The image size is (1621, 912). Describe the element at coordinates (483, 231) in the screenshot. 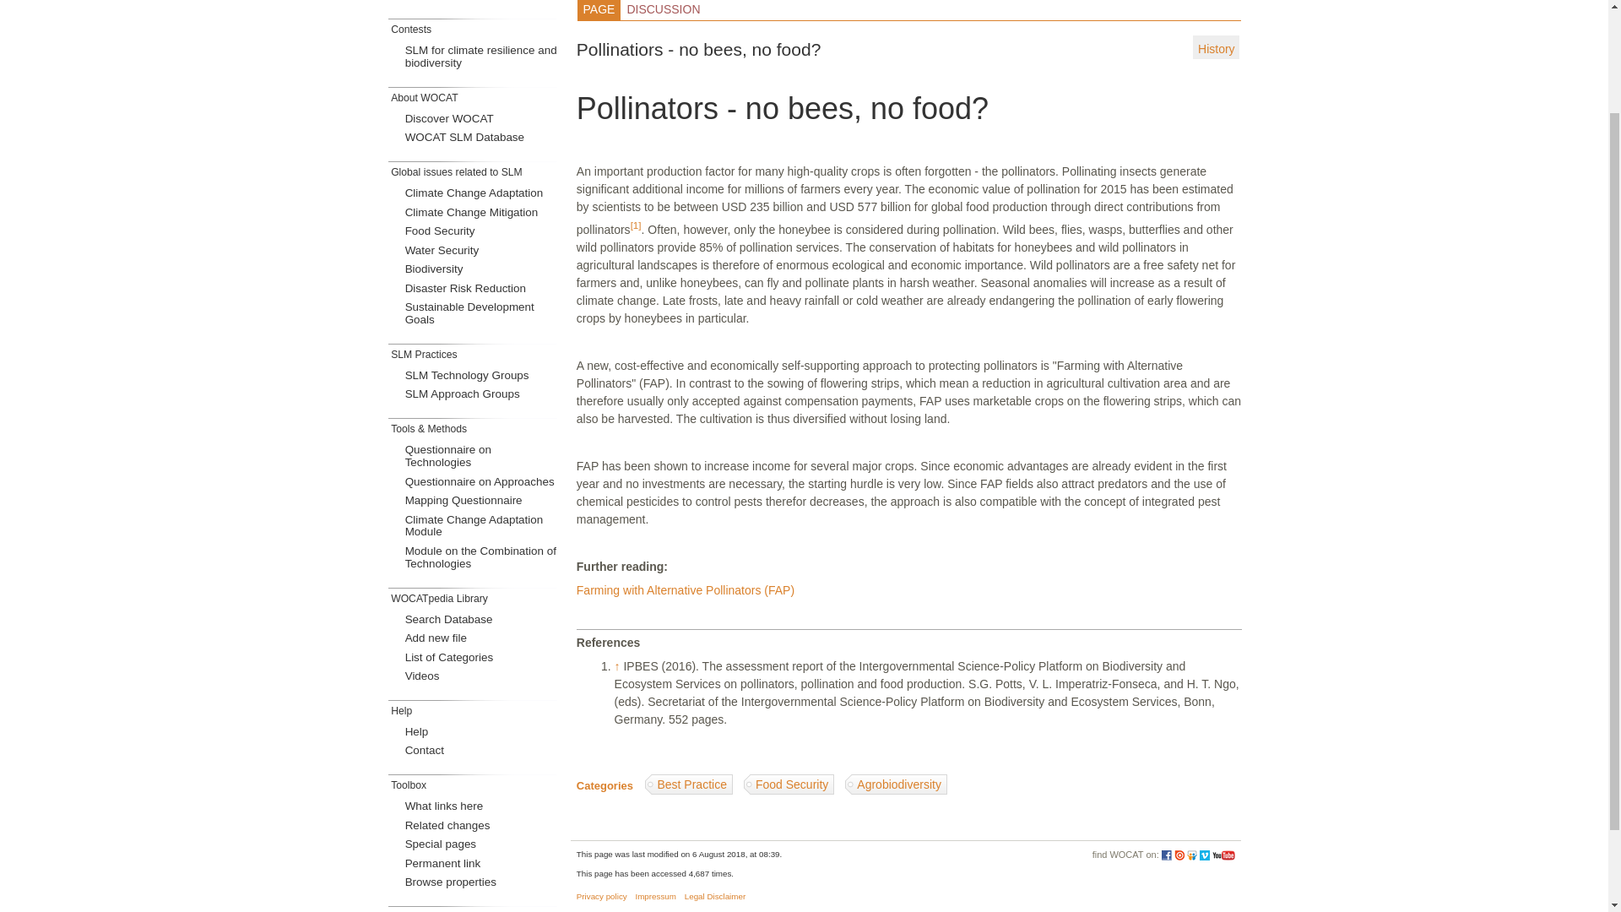

I see `Food Security` at that location.